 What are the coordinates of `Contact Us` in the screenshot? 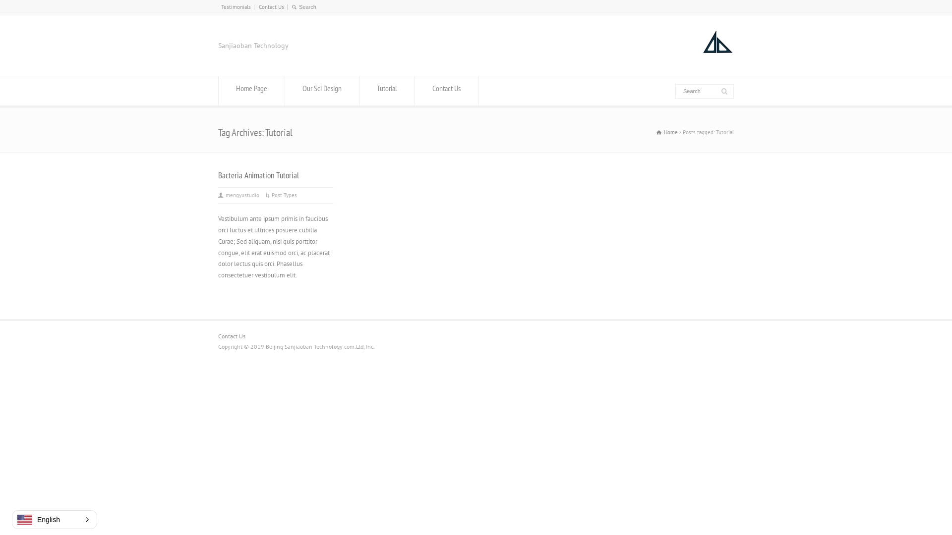 It's located at (272, 7).